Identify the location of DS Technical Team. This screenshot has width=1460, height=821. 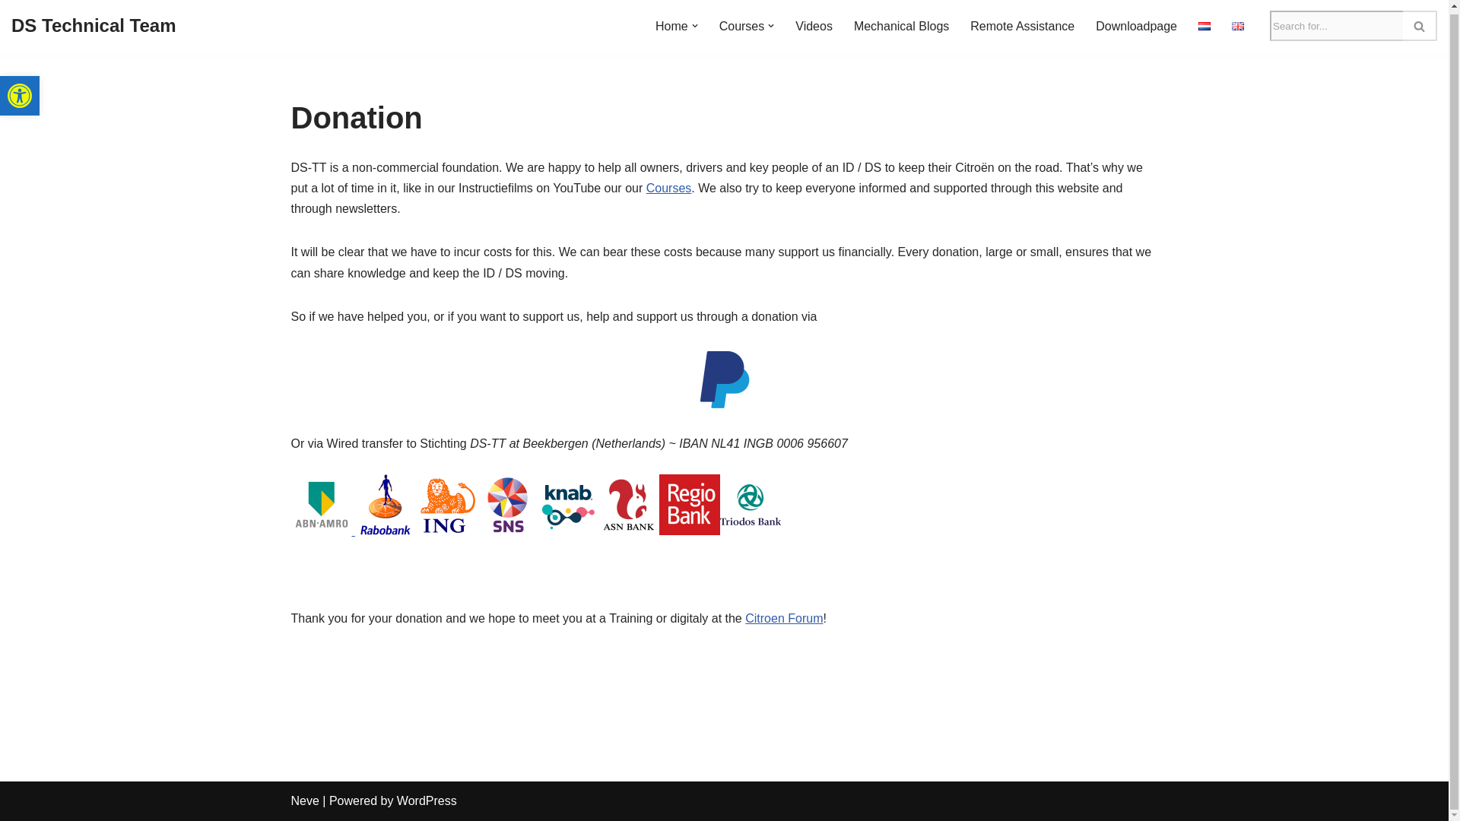
(94, 26).